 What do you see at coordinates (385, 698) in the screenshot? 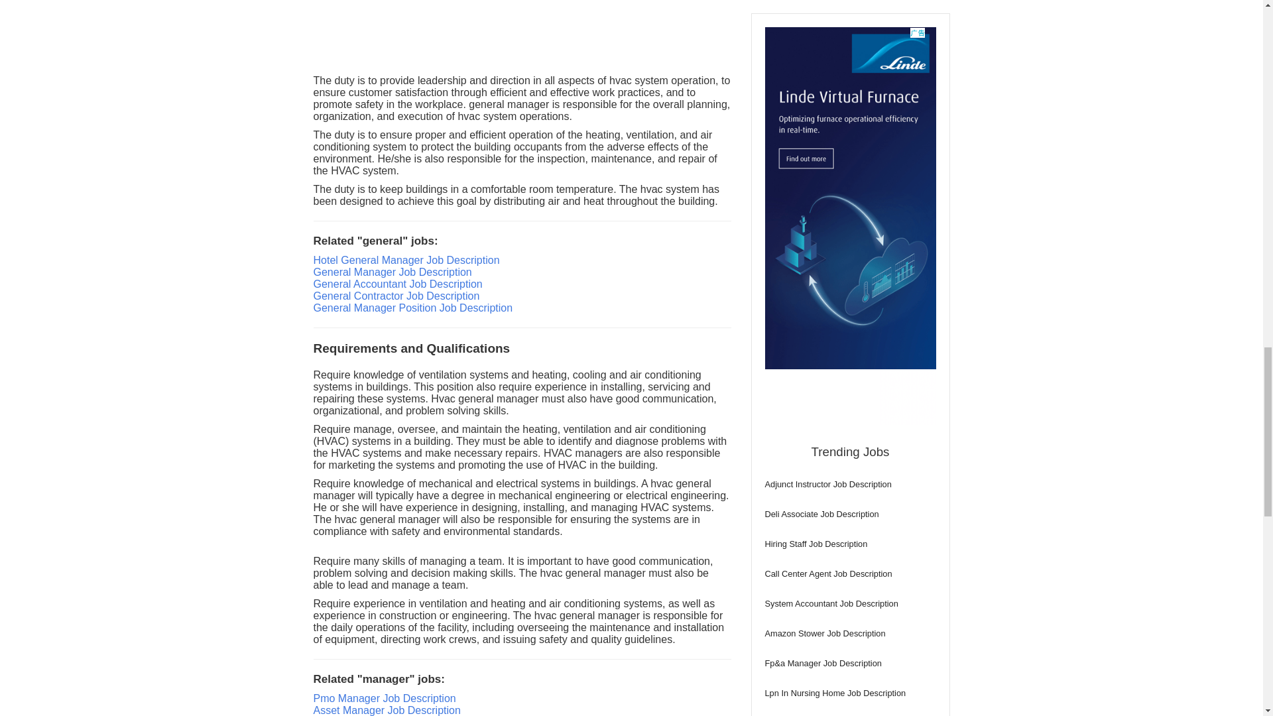
I see `Pmo Manager Job Description` at bounding box center [385, 698].